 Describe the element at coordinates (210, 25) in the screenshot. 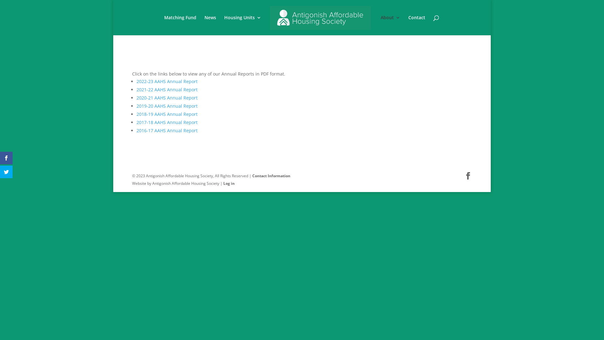

I see `News` at that location.